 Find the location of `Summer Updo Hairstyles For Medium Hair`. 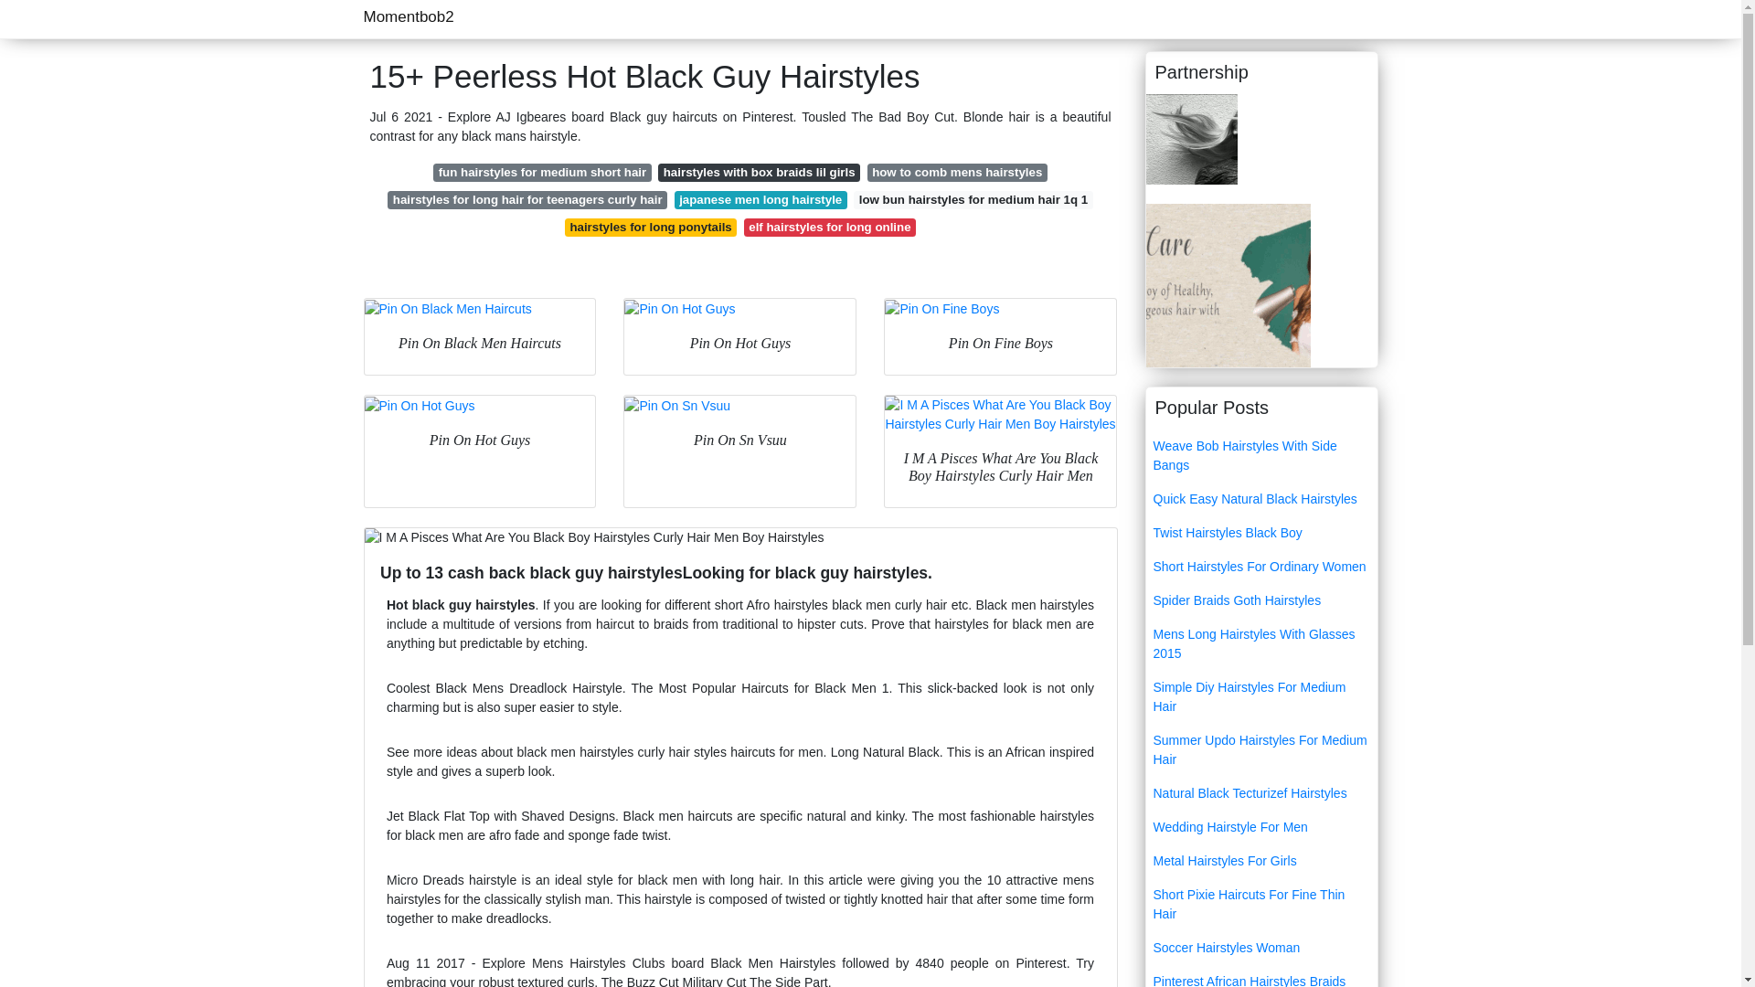

Summer Updo Hairstyles For Medium Hair is located at coordinates (1261, 749).